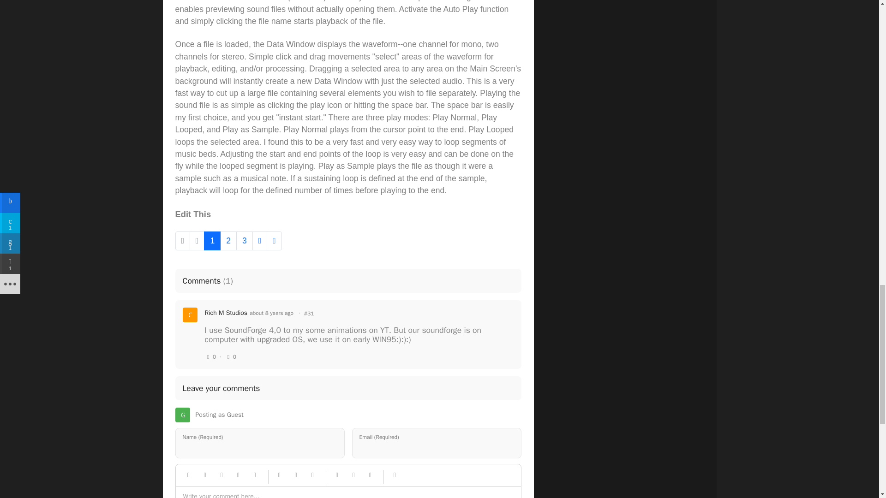  Describe the element at coordinates (221, 475) in the screenshot. I see `Underline` at that location.